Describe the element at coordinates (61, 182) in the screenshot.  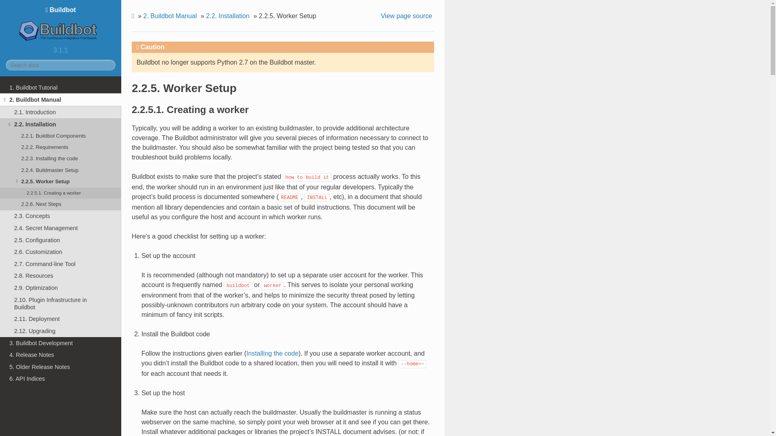
I see `2.2.5. Worker Setup` at that location.